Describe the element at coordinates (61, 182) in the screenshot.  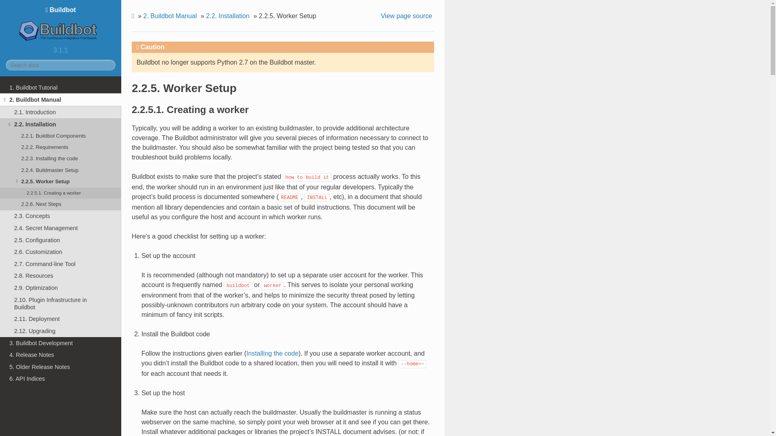
I see `2.2.5. Worker Setup` at that location.